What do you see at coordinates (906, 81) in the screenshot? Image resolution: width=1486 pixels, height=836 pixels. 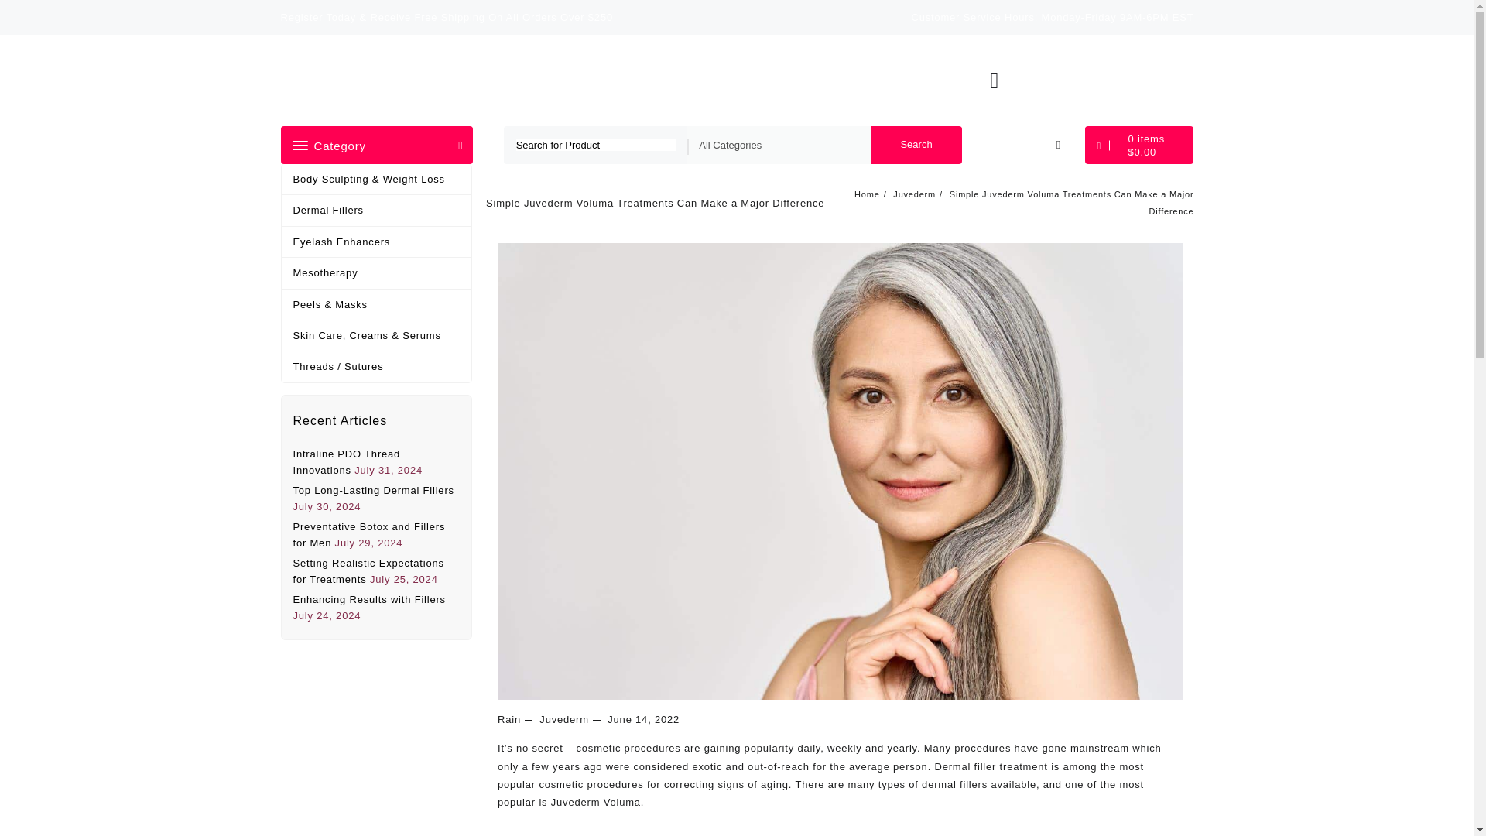 I see `My Account` at bounding box center [906, 81].